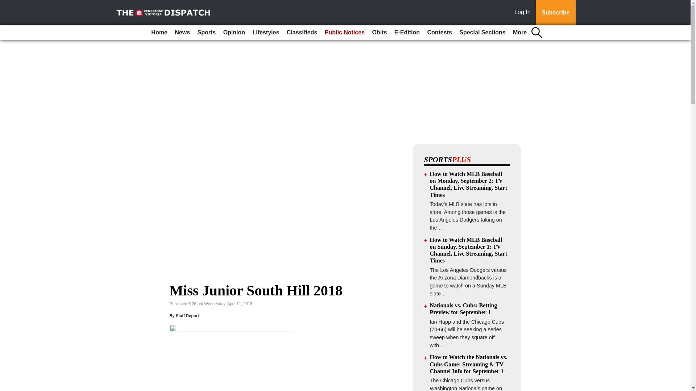 The width and height of the screenshot is (696, 391). Describe the element at coordinates (464, 308) in the screenshot. I see `Nationals vs. Cubs: Betting Preview for September 1` at that location.